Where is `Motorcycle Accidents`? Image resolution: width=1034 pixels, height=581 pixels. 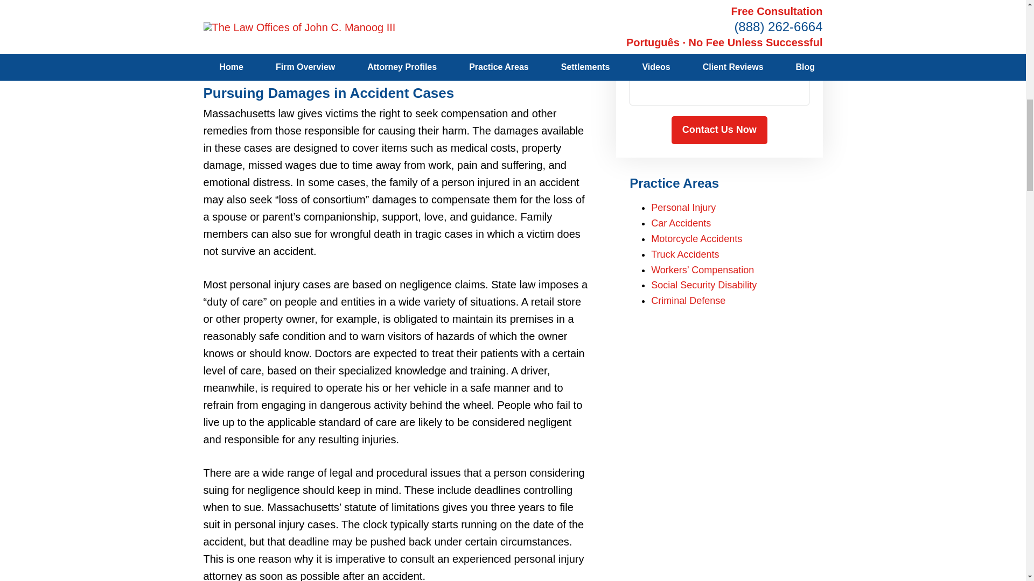 Motorcycle Accidents is located at coordinates (697, 239).